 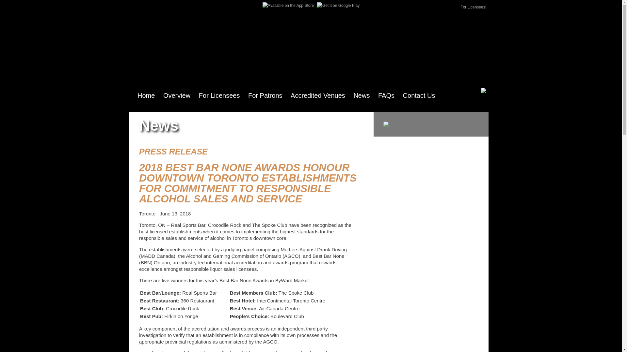 I want to click on Twitter, so click(x=135, y=7).